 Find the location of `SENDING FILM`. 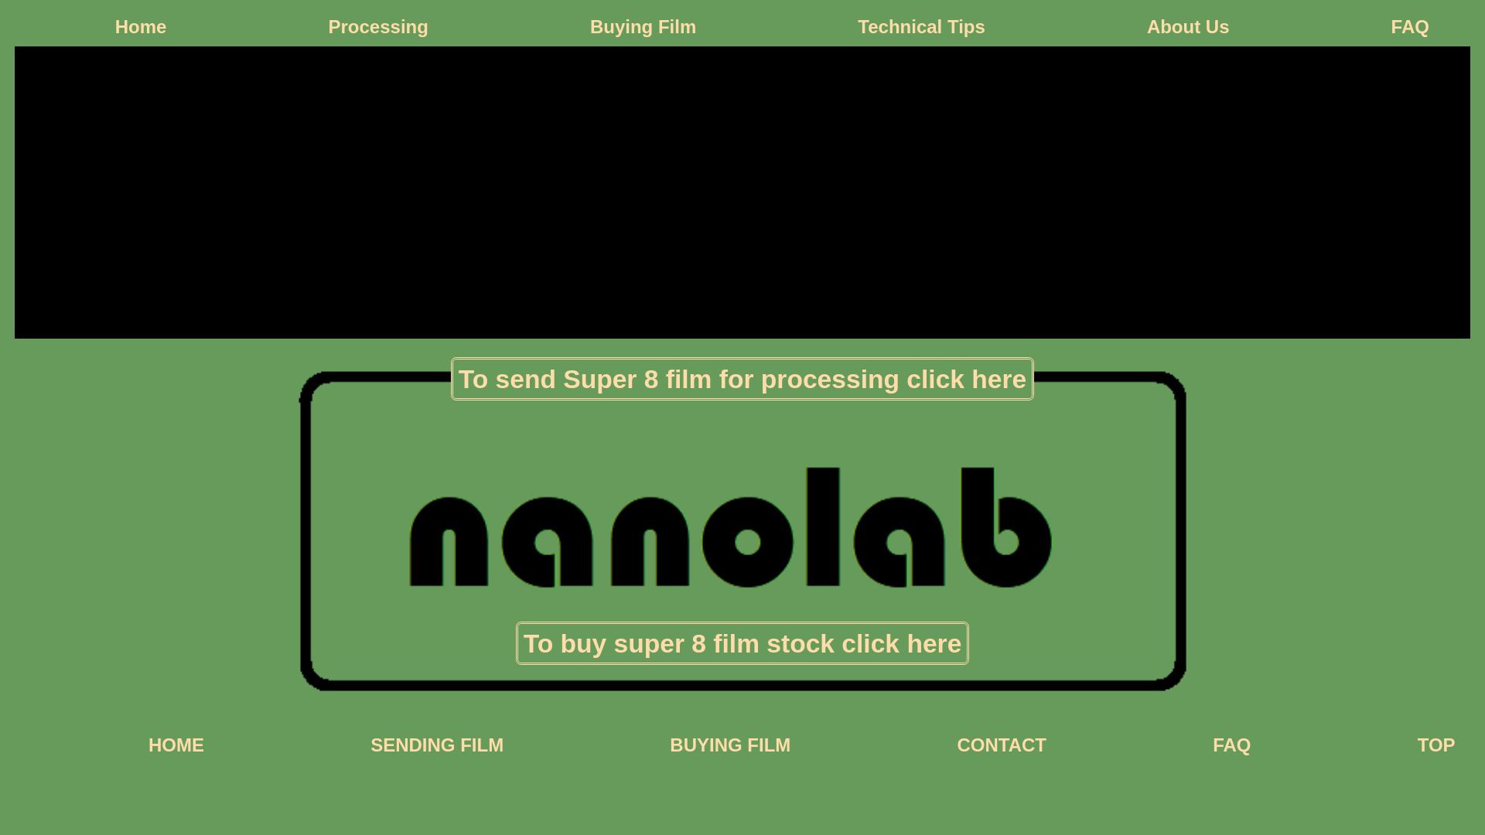

SENDING FILM is located at coordinates (437, 745).